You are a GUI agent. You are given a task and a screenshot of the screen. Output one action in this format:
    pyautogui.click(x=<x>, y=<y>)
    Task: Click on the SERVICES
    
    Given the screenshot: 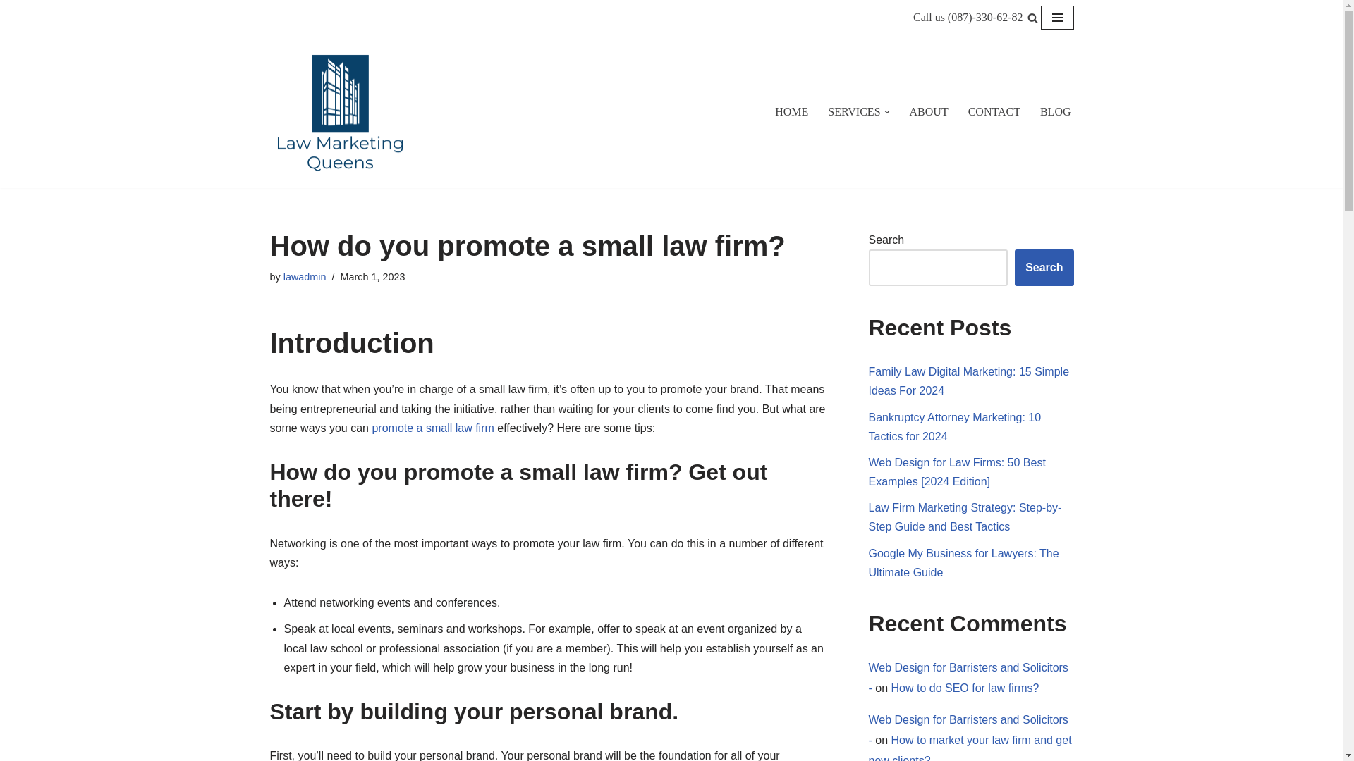 What is the action you would take?
    pyautogui.click(x=853, y=111)
    